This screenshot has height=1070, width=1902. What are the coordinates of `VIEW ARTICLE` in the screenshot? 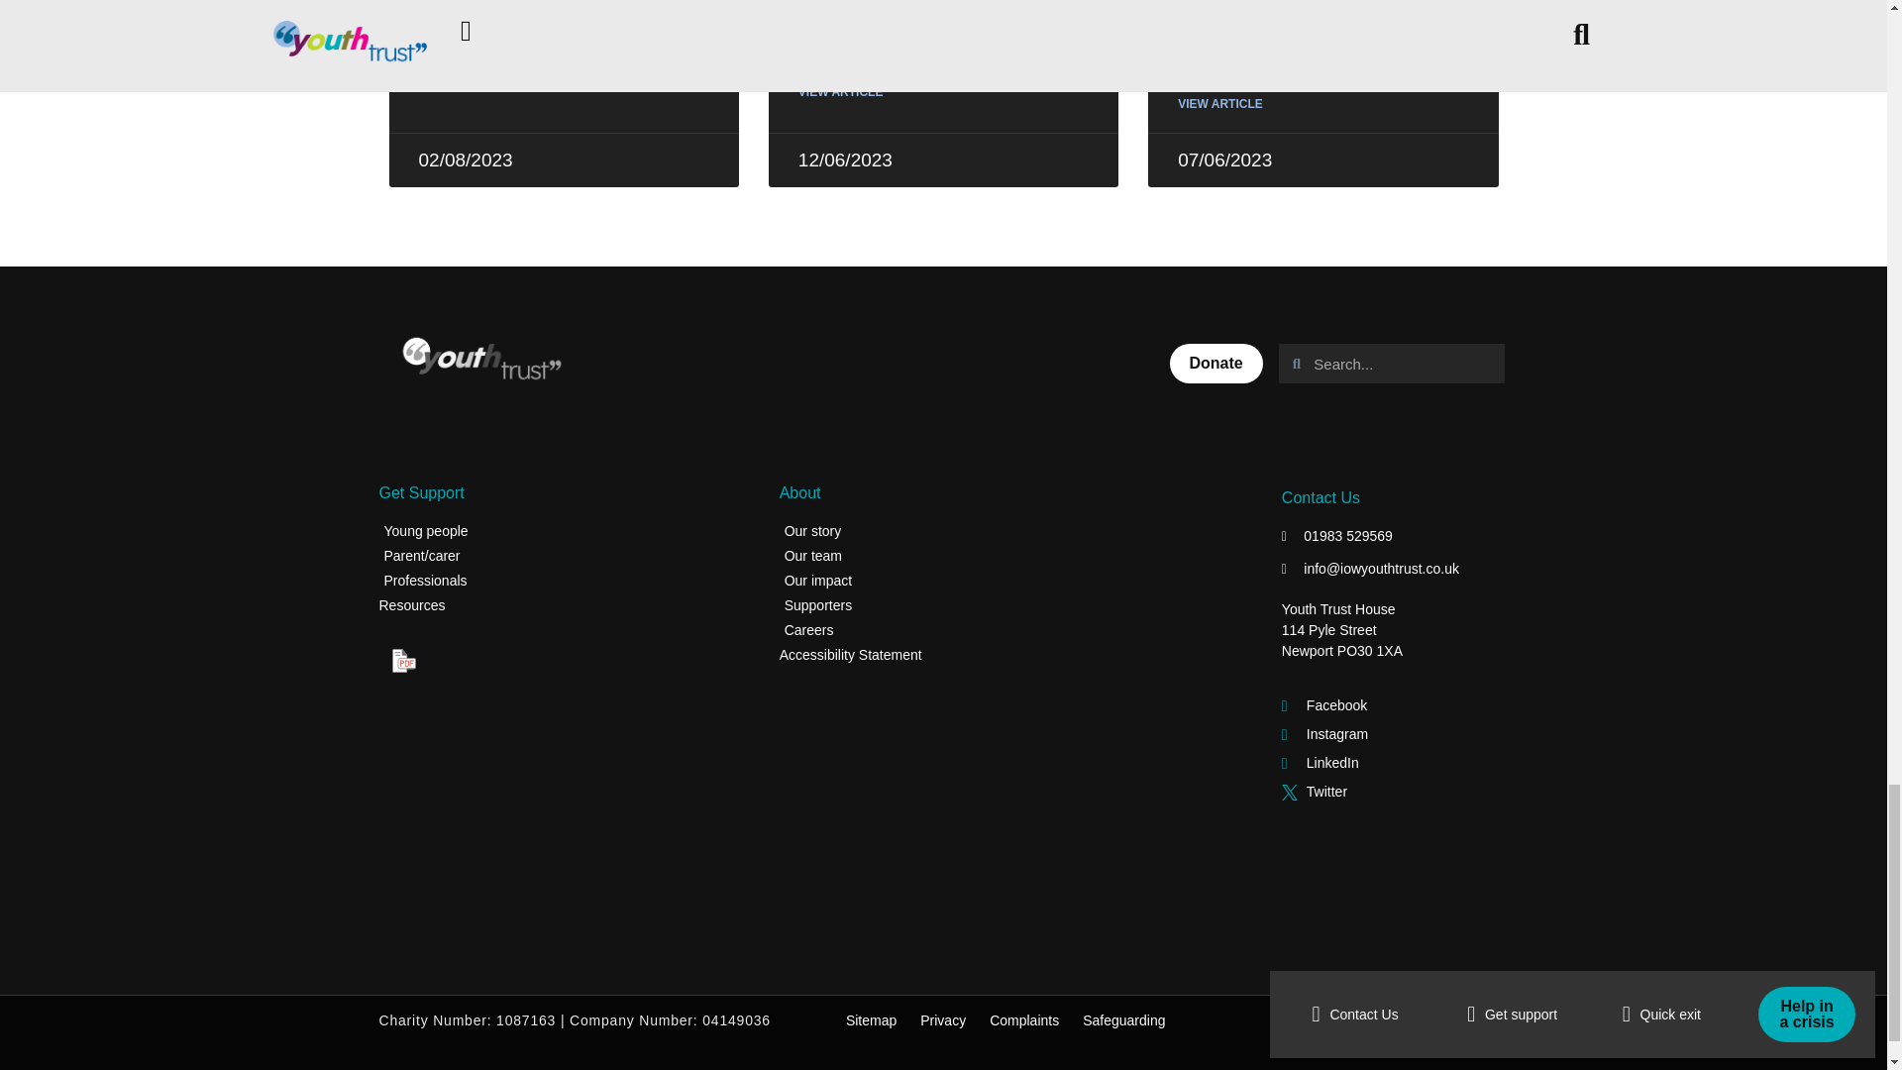 It's located at (461, 59).